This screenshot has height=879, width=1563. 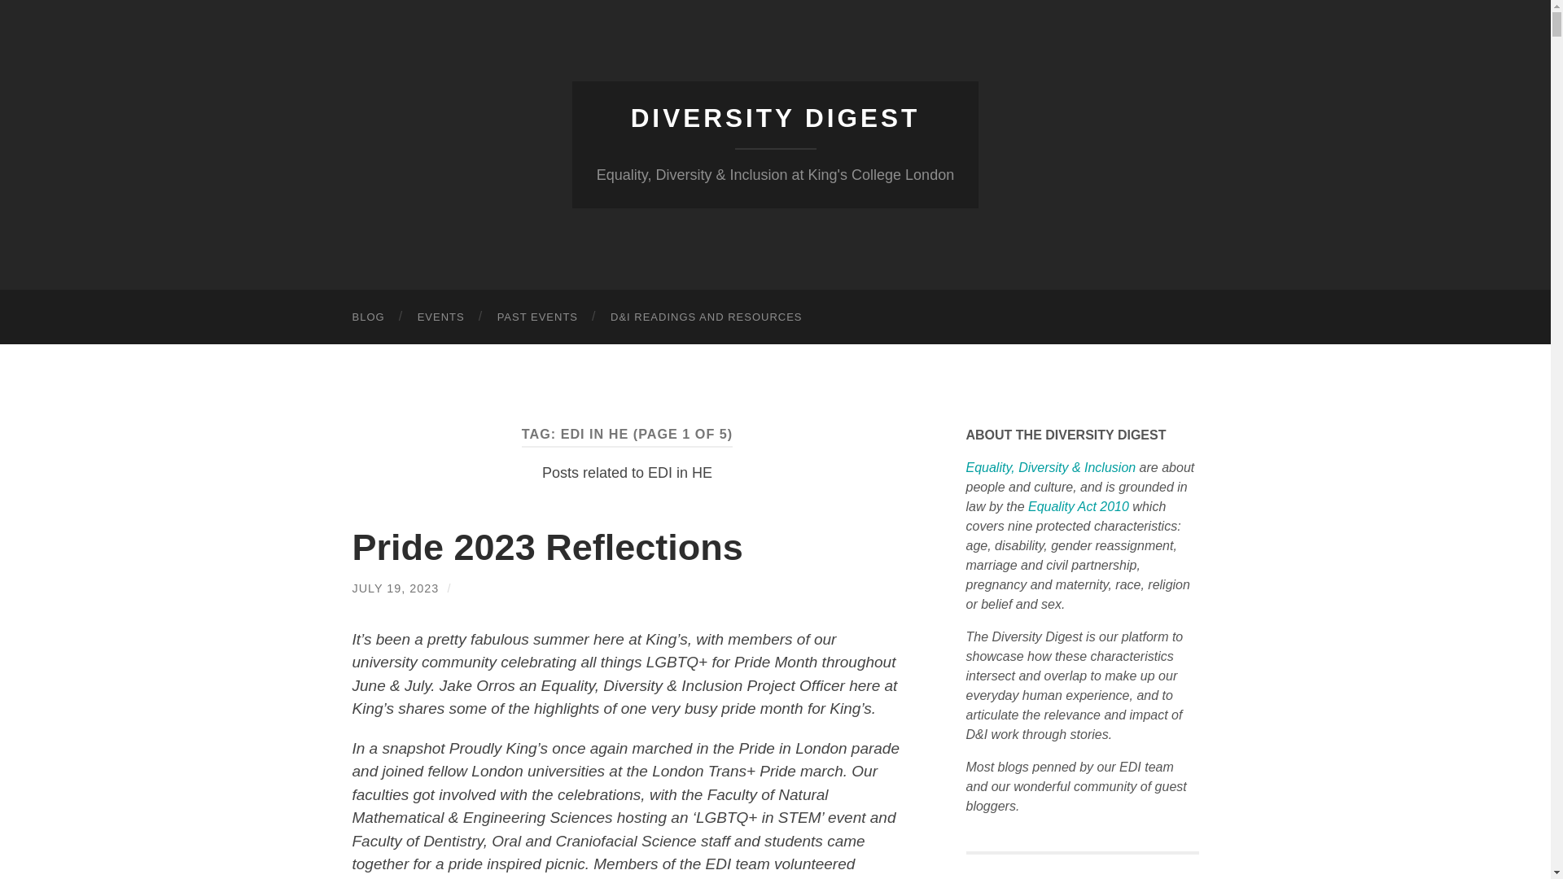 I want to click on DIVERSITY DIGEST, so click(x=775, y=118).